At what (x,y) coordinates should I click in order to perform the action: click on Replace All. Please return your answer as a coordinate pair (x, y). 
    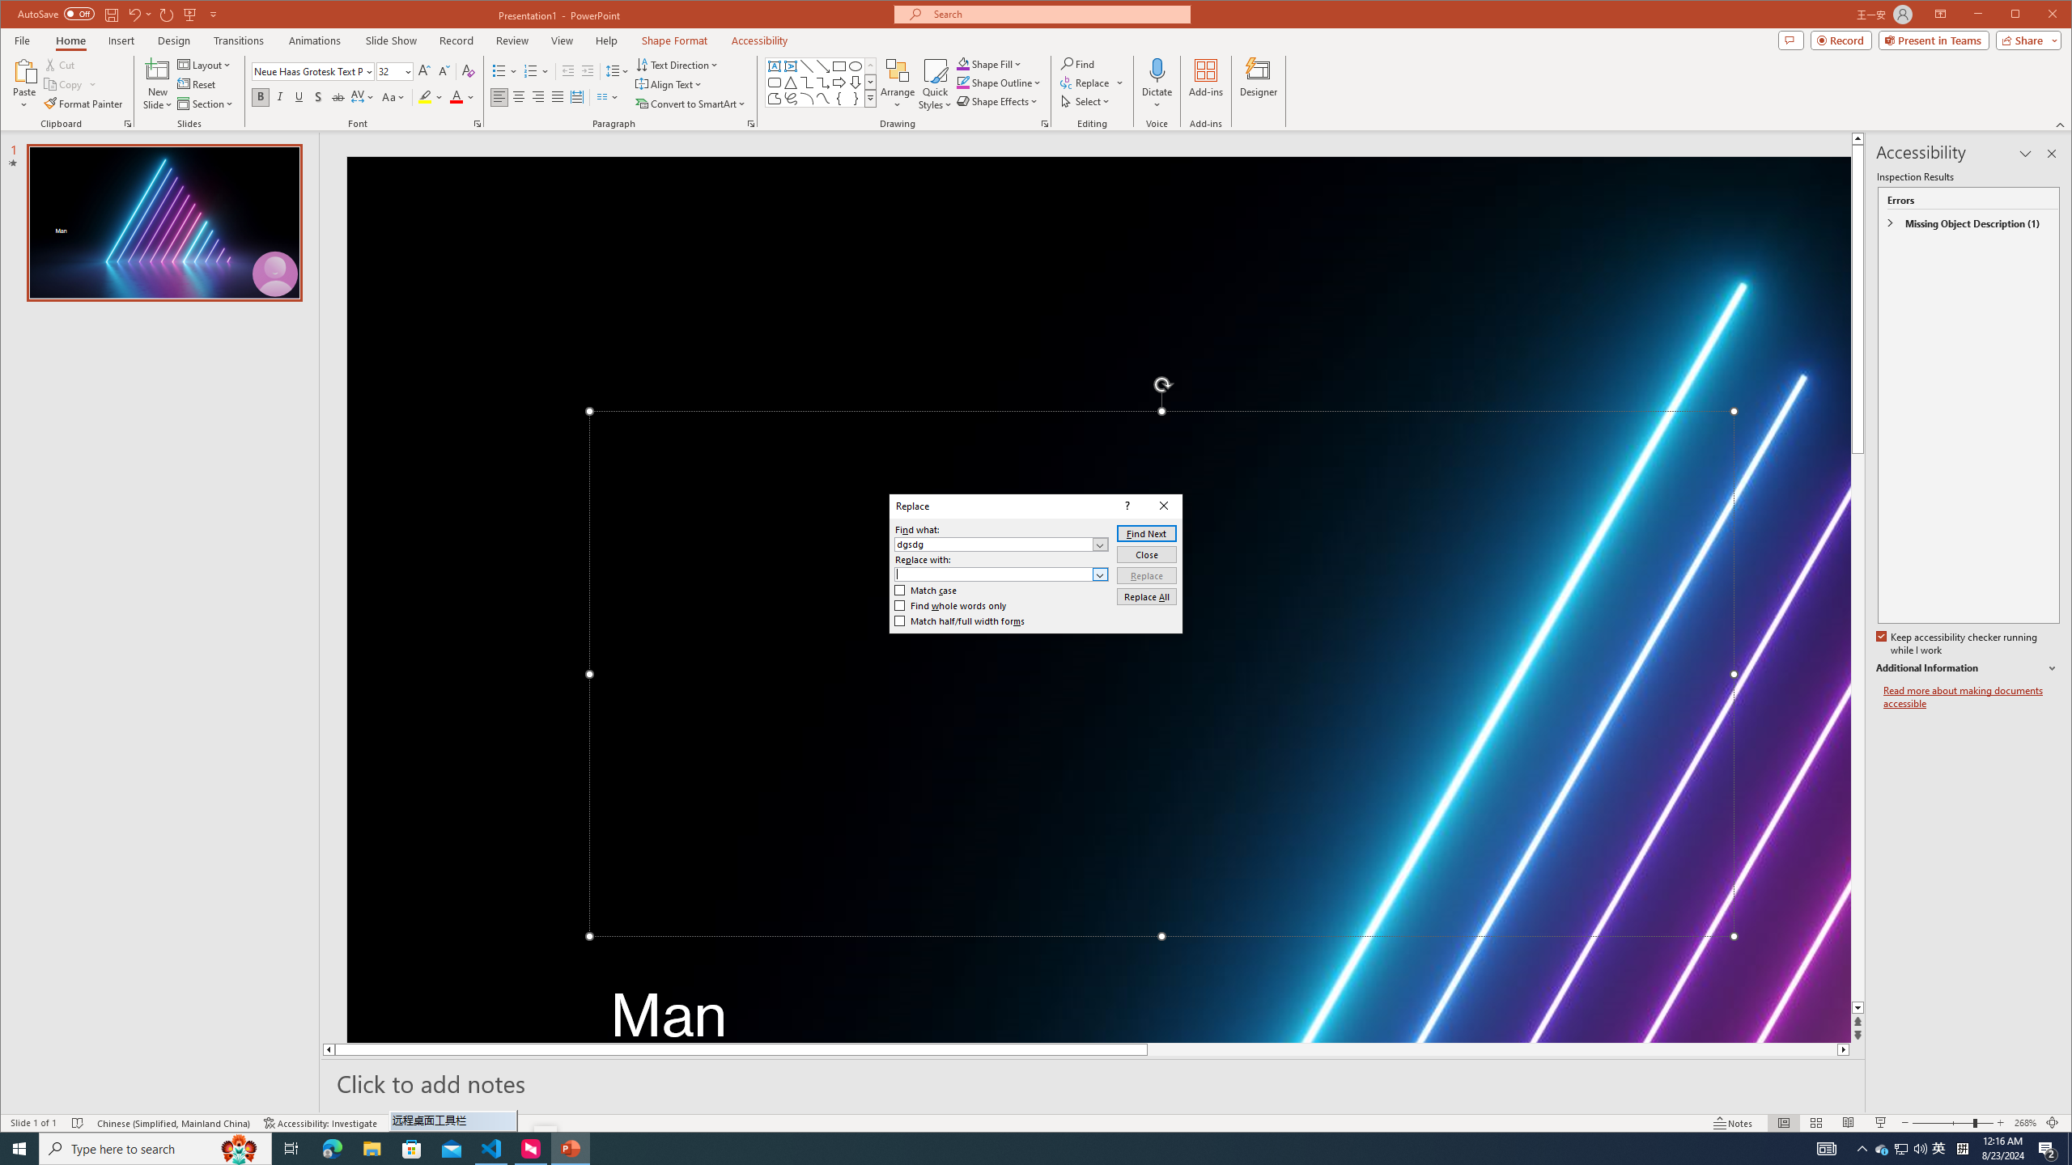
    Looking at the image, I should click on (1146, 595).